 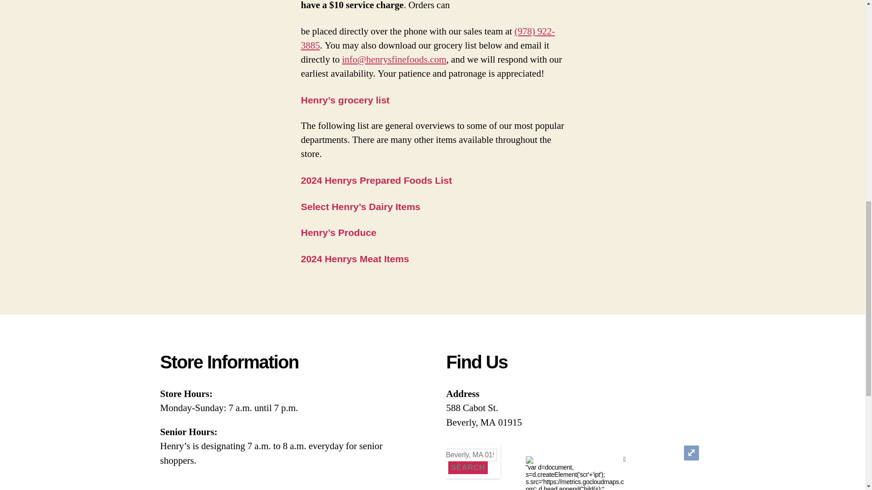 What do you see at coordinates (460, 453) in the screenshot?
I see `Zoom in` at bounding box center [460, 453].